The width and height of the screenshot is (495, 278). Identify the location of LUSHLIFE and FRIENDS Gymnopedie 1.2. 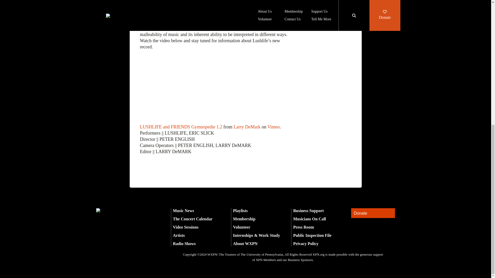
(180, 127).